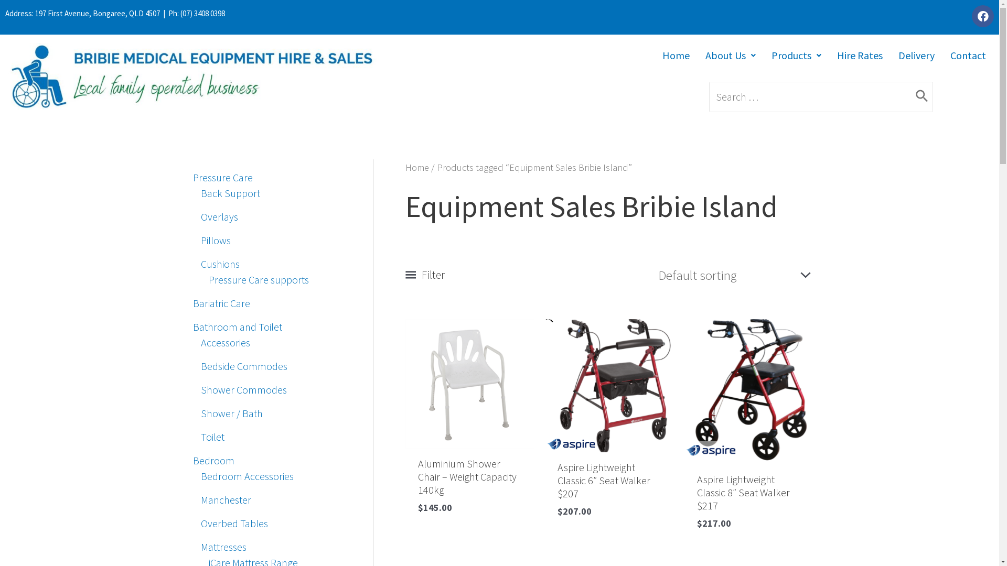  I want to click on Home, so click(676, 56).